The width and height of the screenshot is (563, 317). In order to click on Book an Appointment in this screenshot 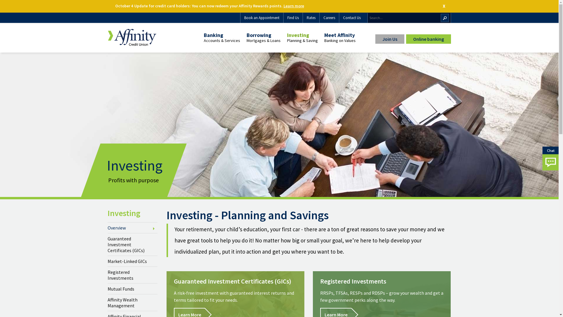, I will do `click(261, 18)`.